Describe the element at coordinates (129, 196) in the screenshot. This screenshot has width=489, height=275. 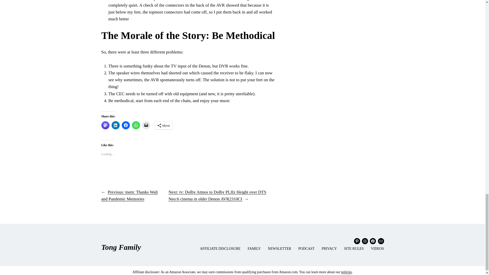
I see `Previous: mem: Thanks Walt and Pandemic Memories` at that location.